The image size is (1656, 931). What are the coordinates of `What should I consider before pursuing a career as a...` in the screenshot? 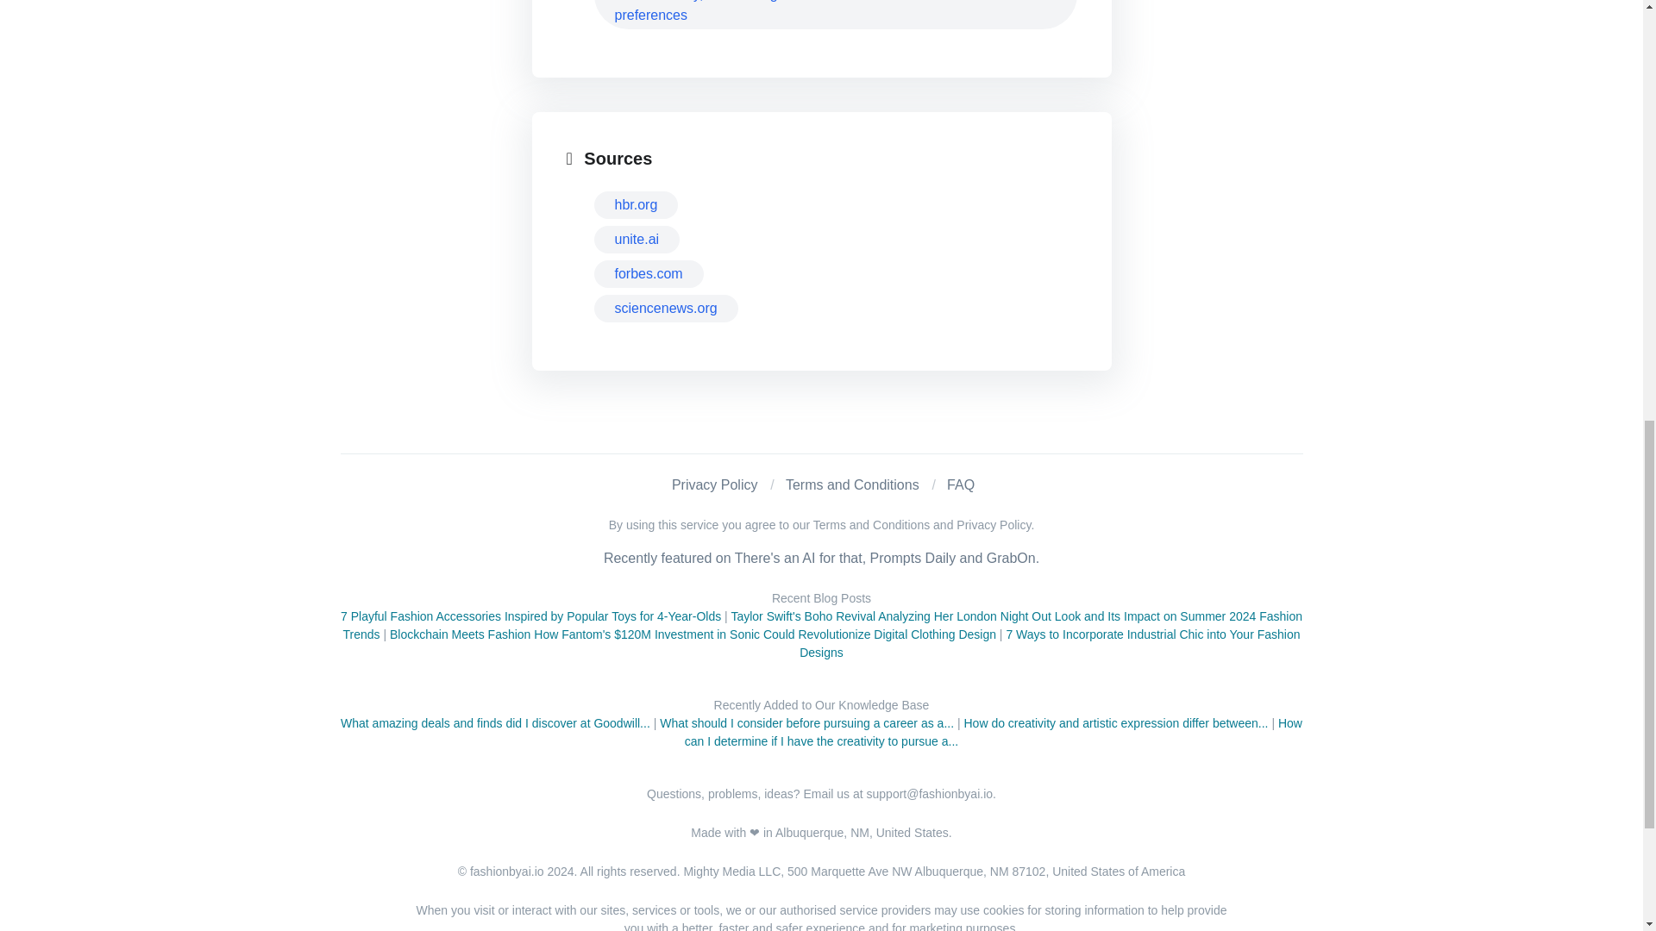 It's located at (806, 722).